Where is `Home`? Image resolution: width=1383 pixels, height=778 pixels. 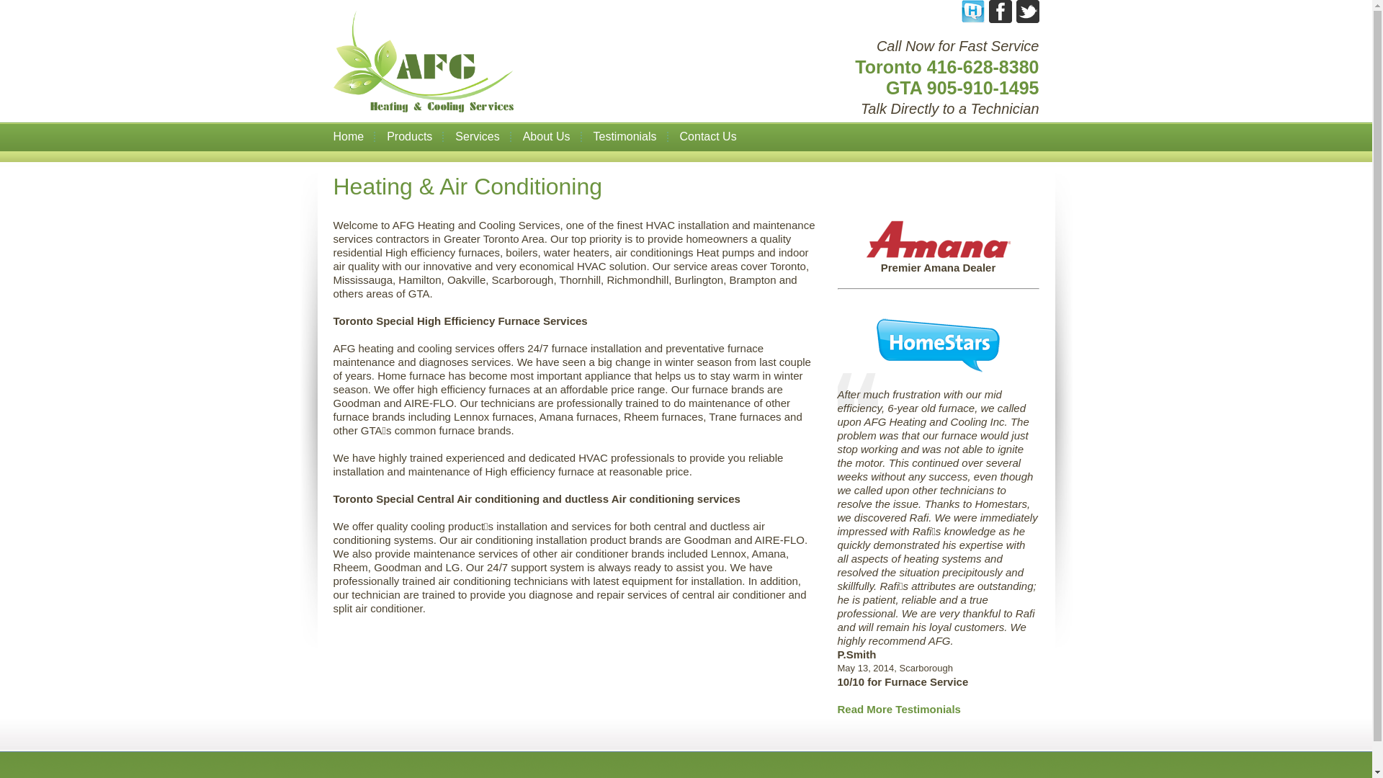 Home is located at coordinates (354, 137).